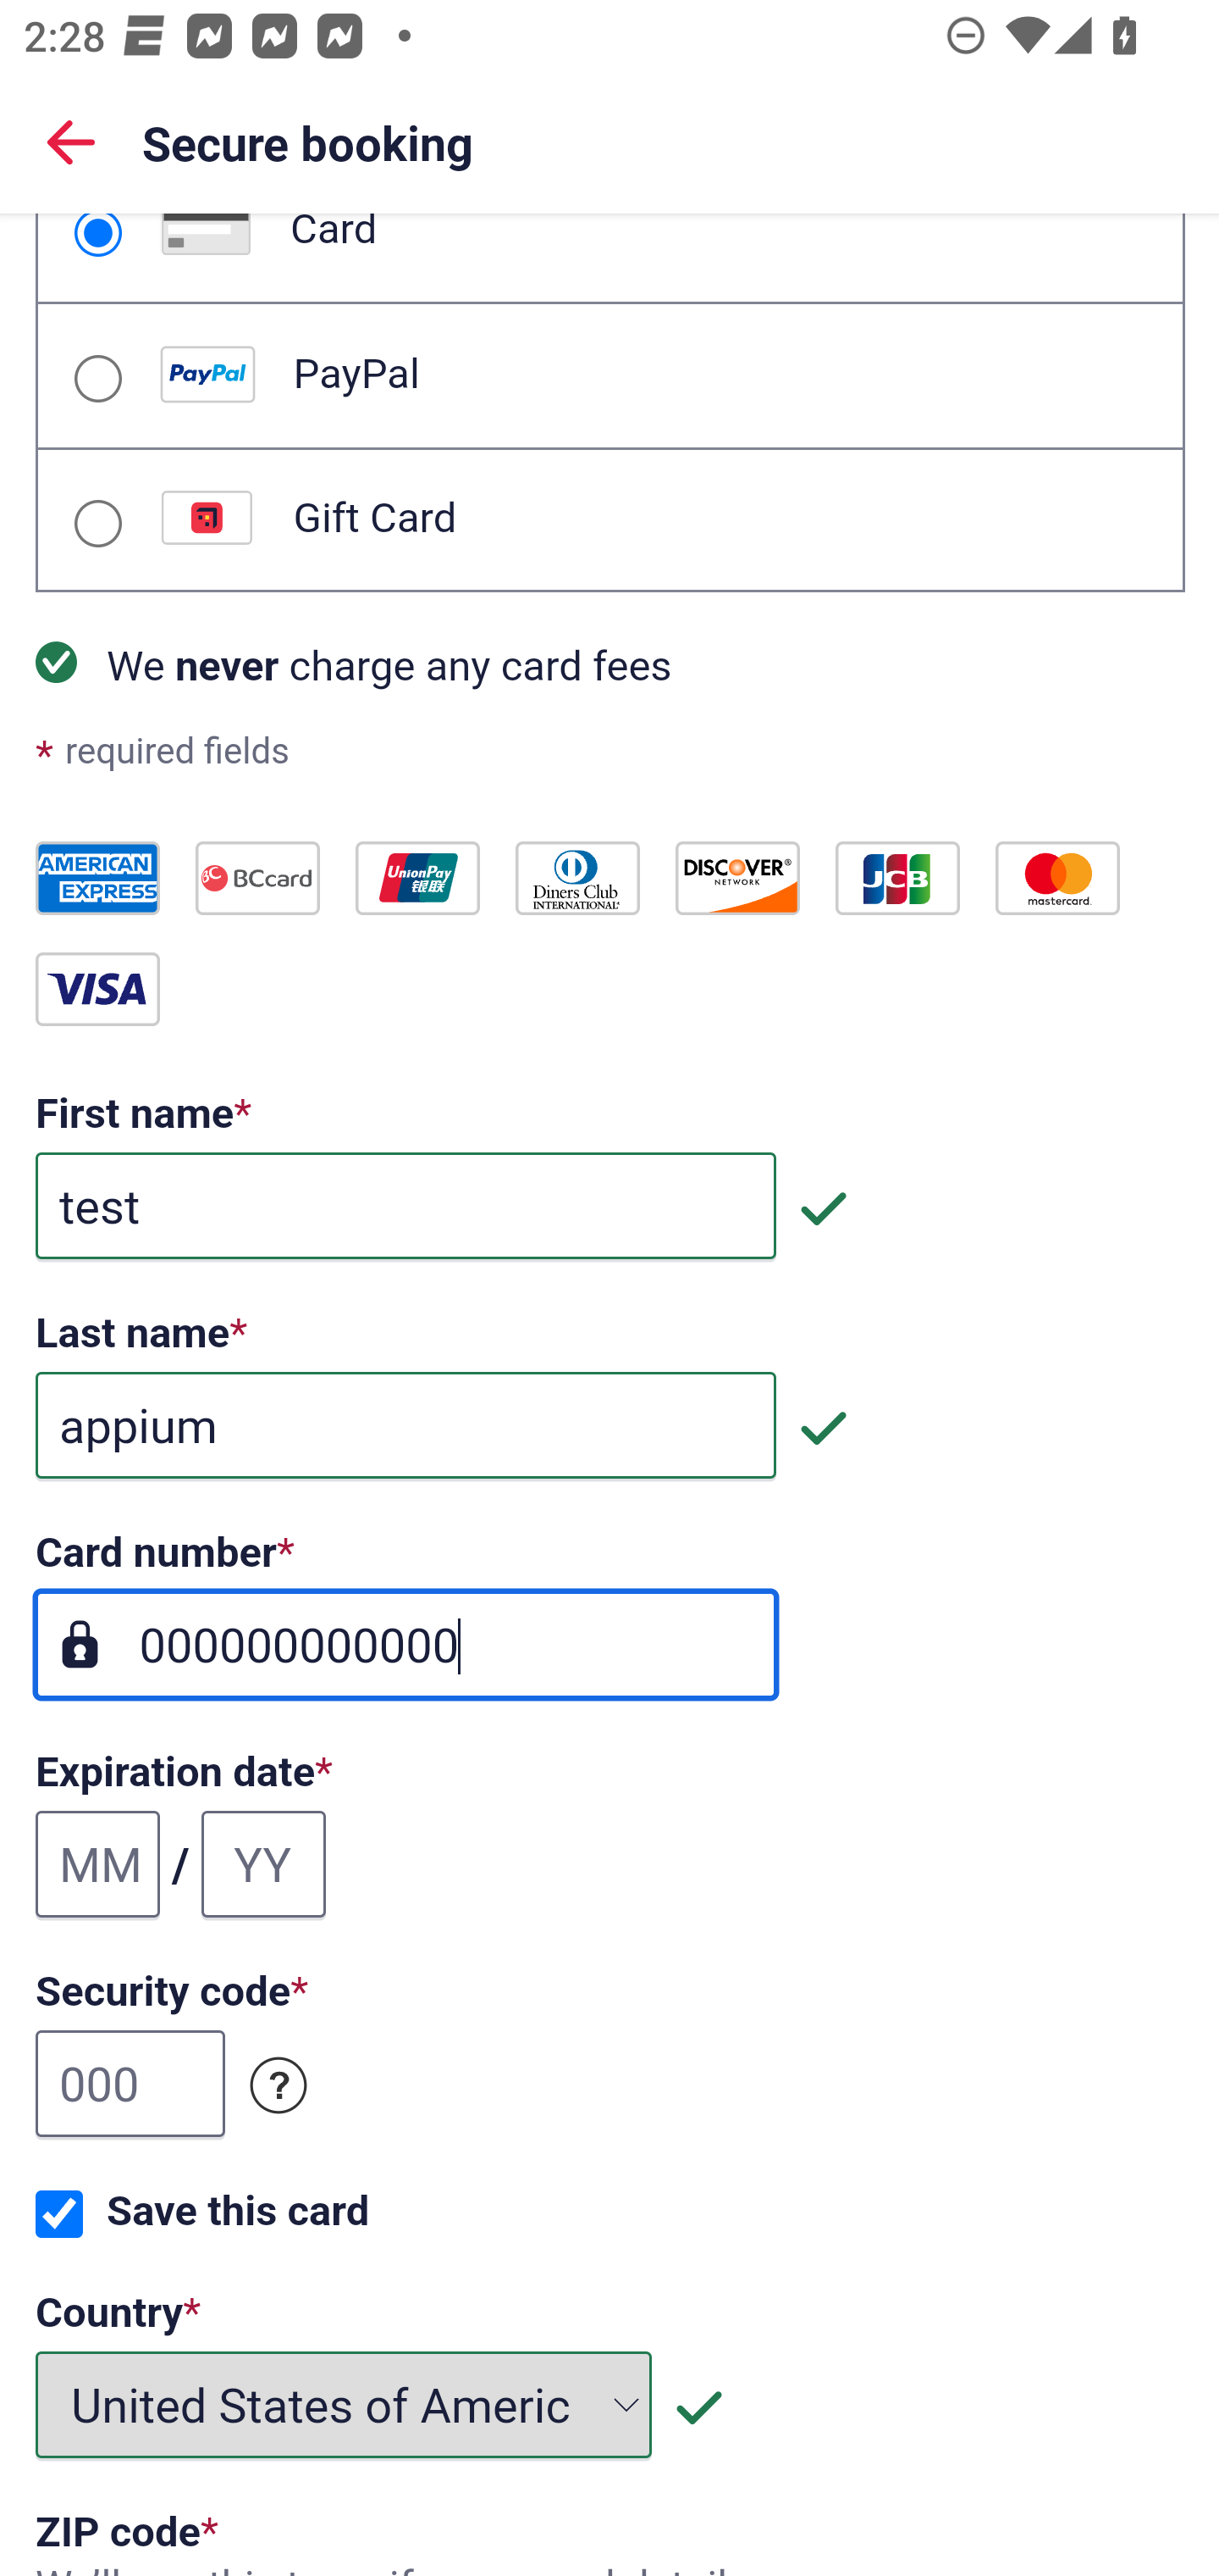  I want to click on Gift Card, so click(97, 524).